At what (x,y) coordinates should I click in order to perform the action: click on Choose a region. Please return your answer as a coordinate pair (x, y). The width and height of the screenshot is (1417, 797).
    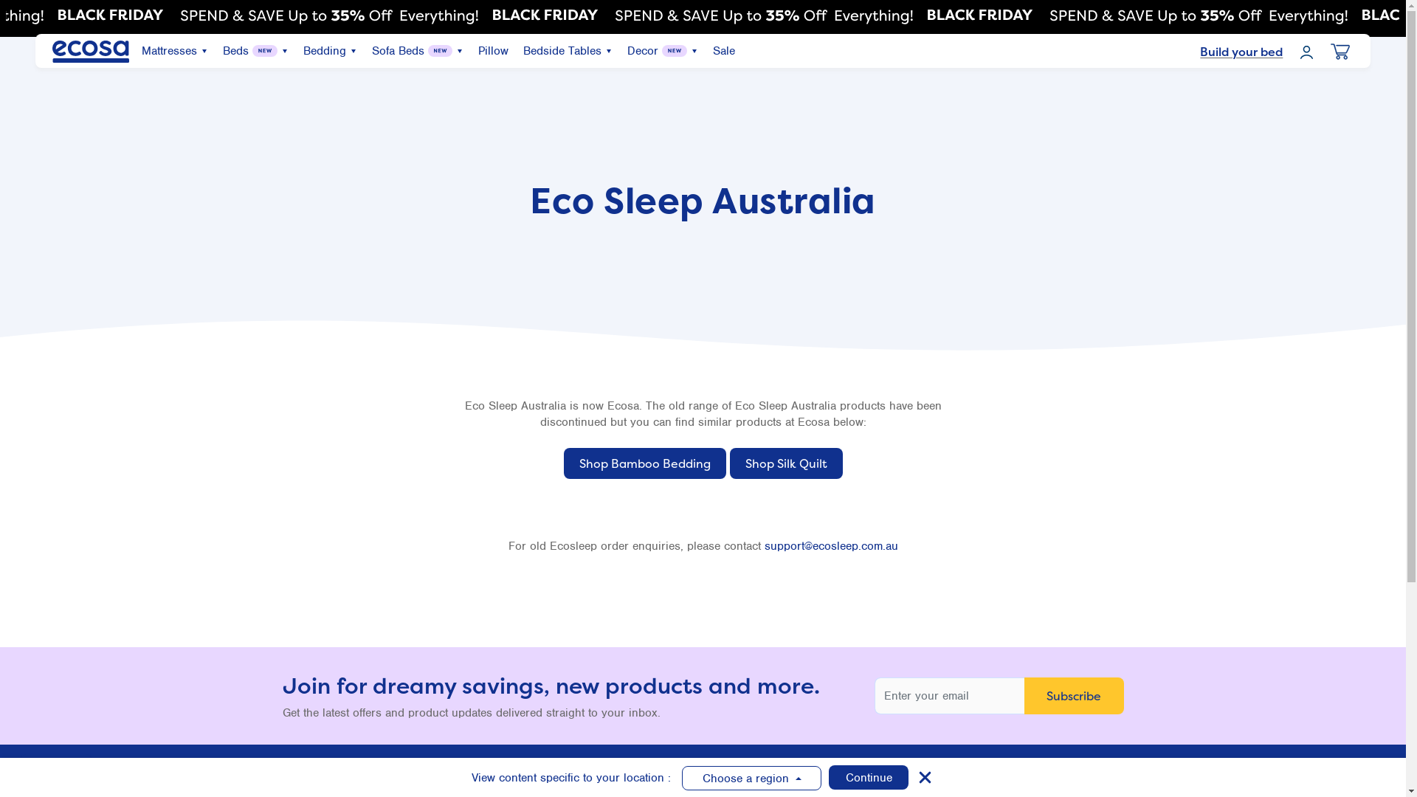
    Looking at the image, I should click on (751, 778).